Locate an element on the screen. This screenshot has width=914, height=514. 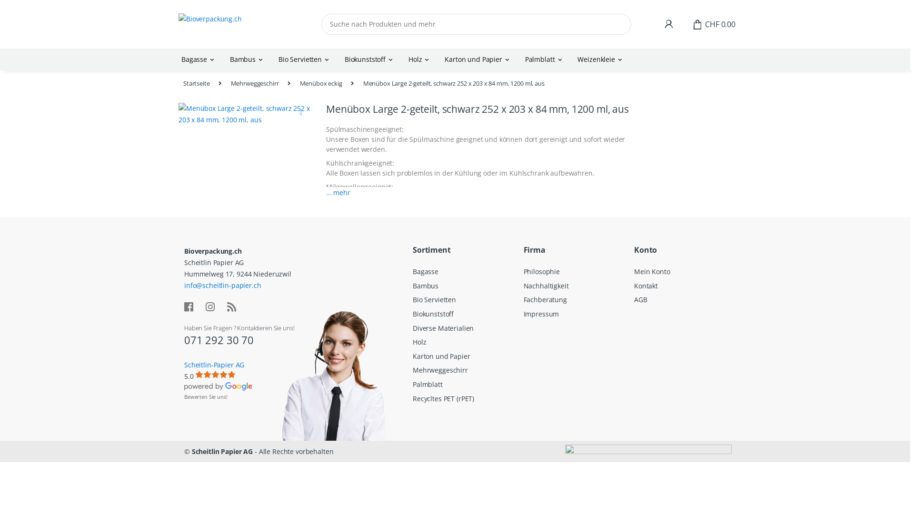
Biokunststoff is located at coordinates (370, 59).